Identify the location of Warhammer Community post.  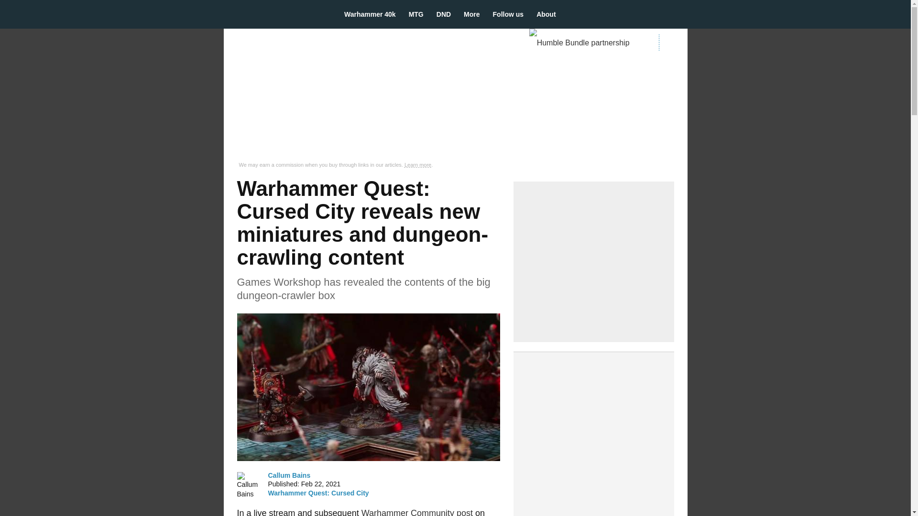
(417, 512).